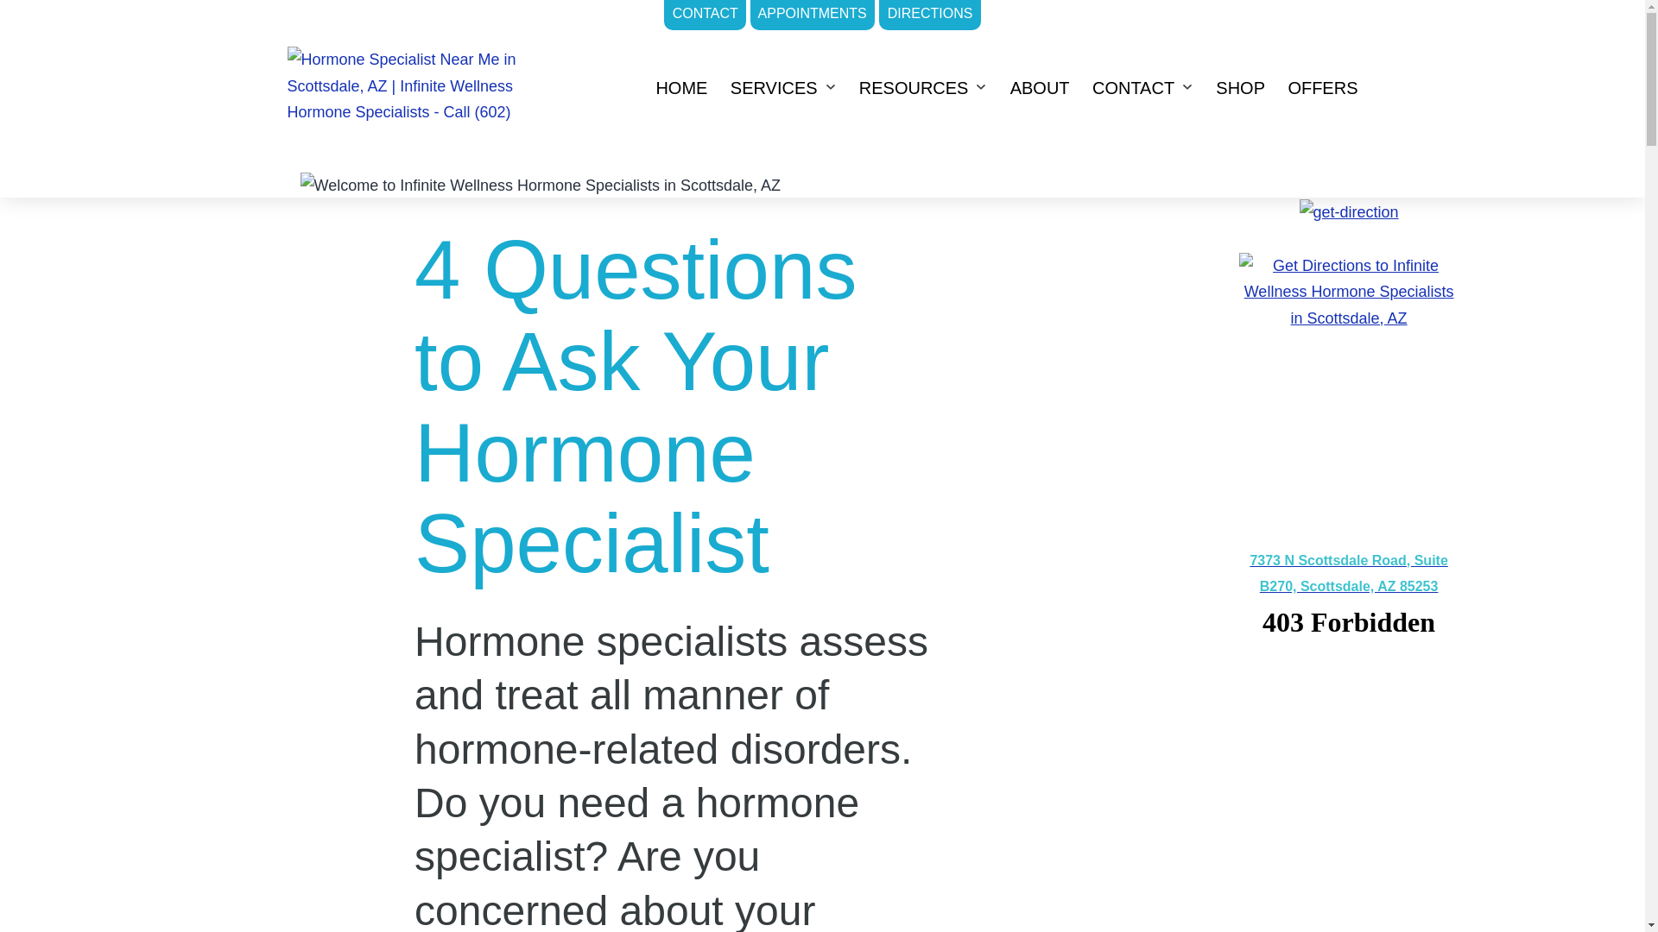  I want to click on CONTACT, so click(705, 15).